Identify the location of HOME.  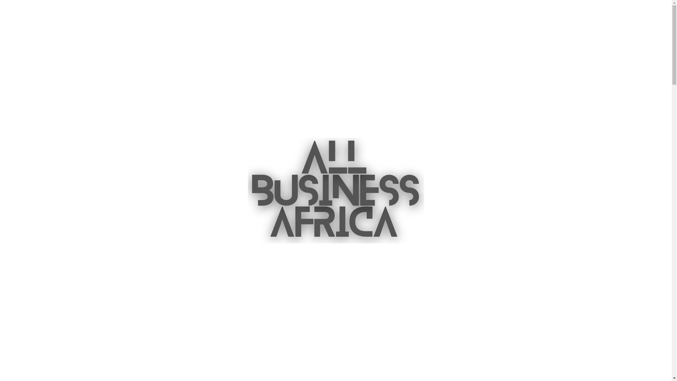
(278, 12).